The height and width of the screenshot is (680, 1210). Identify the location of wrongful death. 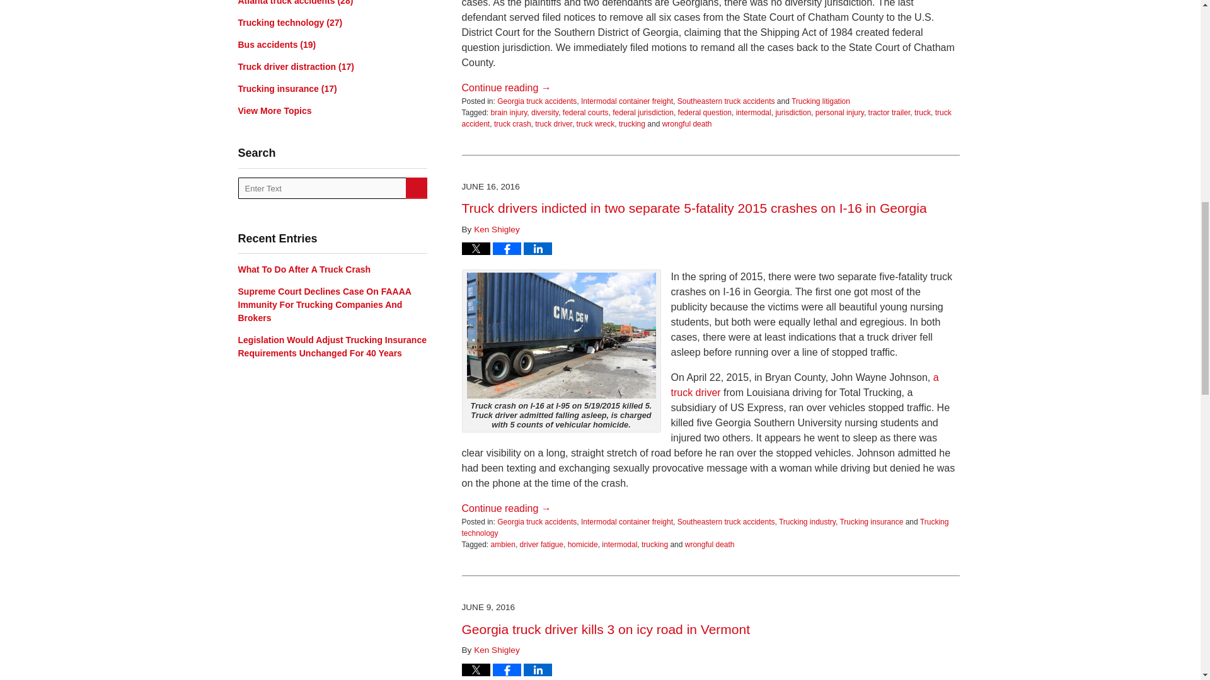
(687, 124).